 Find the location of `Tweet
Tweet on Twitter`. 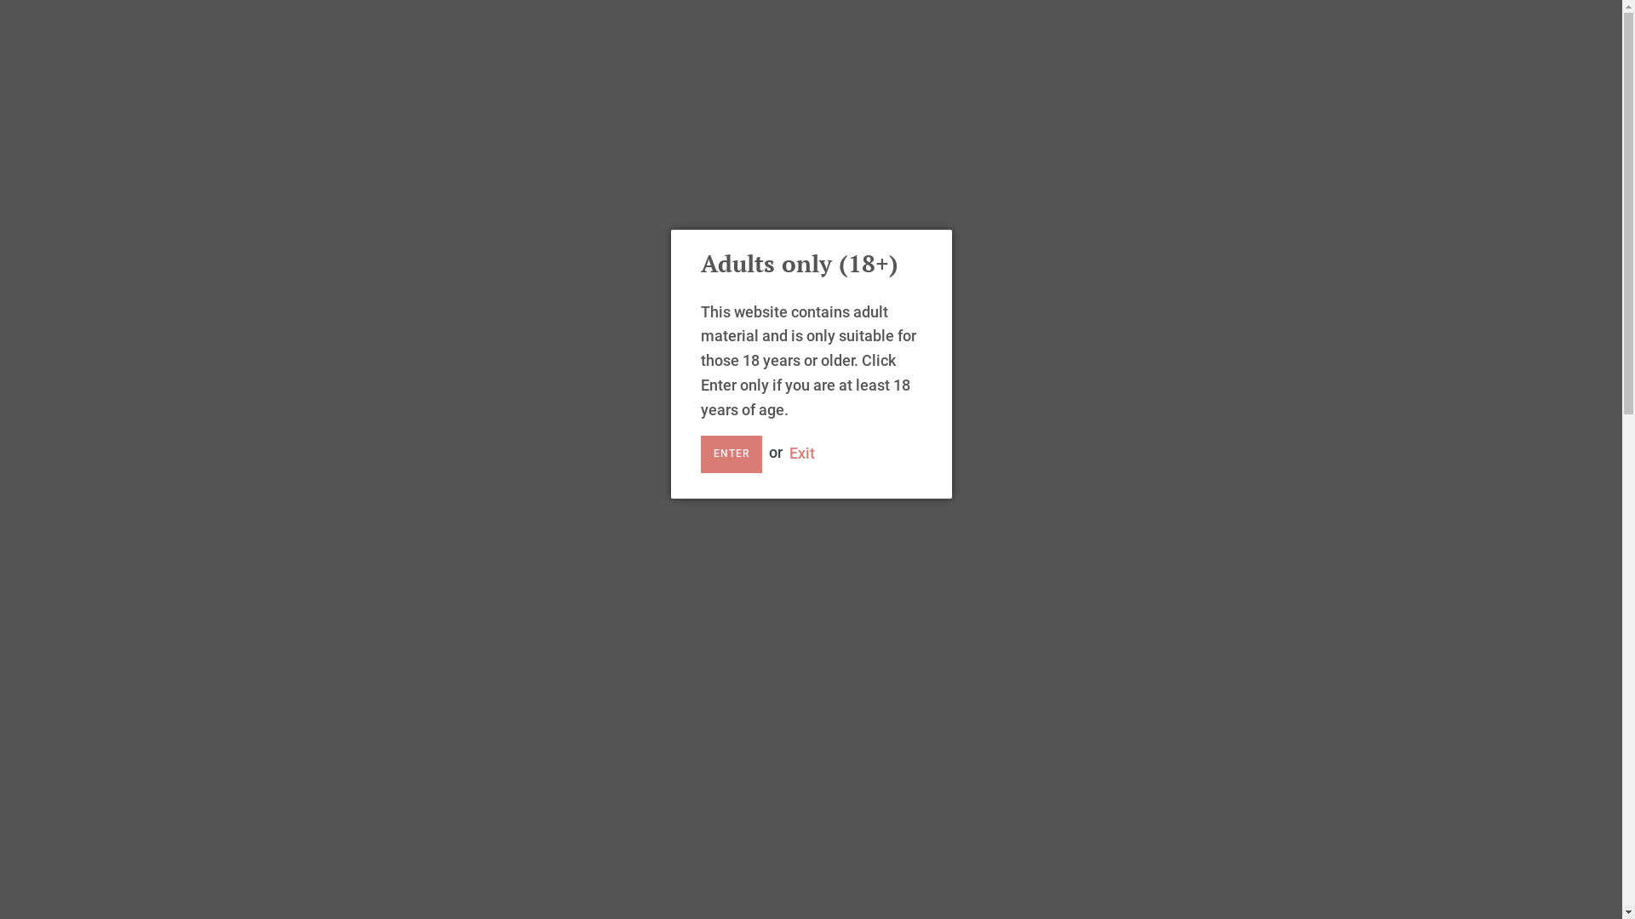

Tweet
Tweet on Twitter is located at coordinates (1029, 645).